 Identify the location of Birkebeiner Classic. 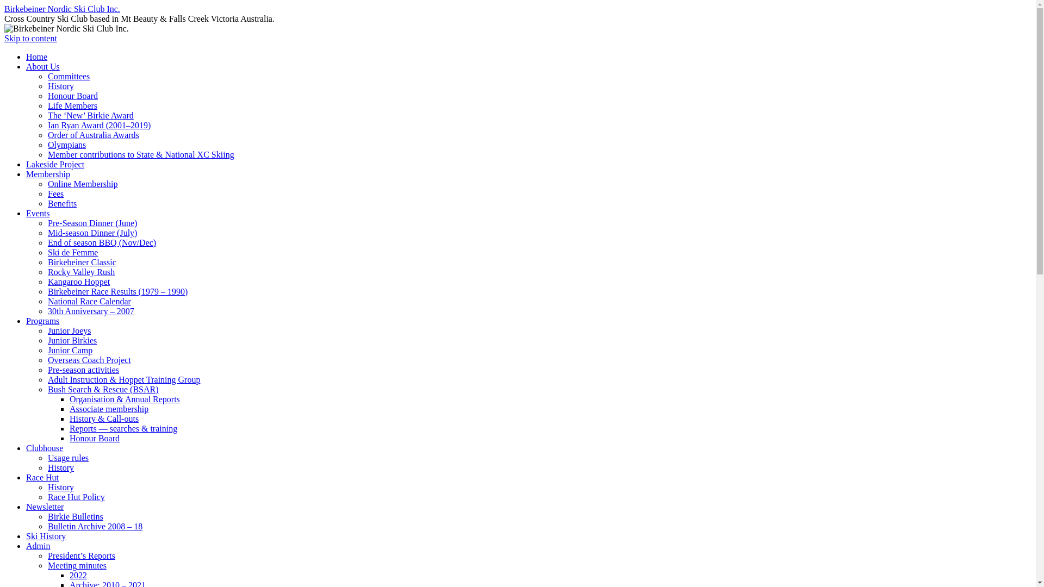
(82, 262).